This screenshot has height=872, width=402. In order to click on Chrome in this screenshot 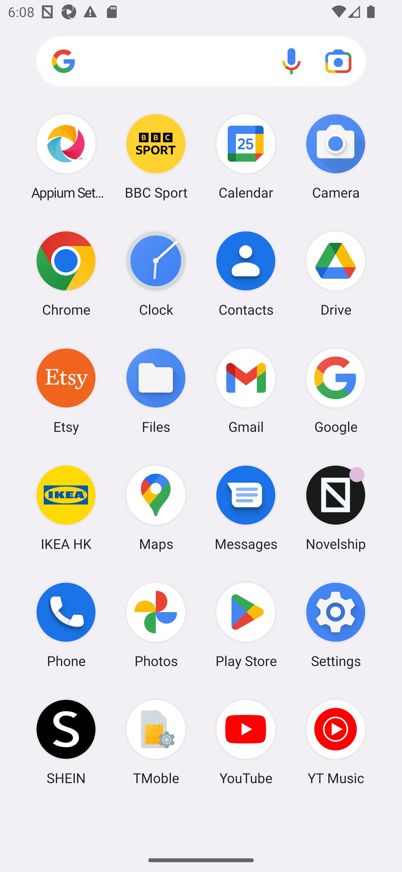, I will do `click(66, 274)`.